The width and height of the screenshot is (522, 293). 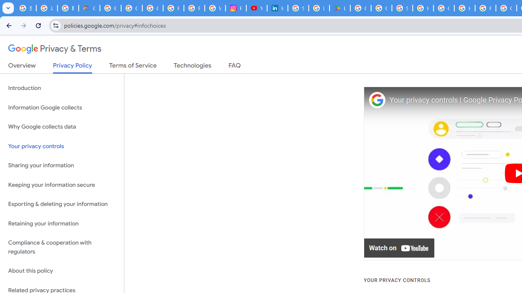 I want to click on How do I create a new Google Account? - Google Account Help, so click(x=464, y=8).